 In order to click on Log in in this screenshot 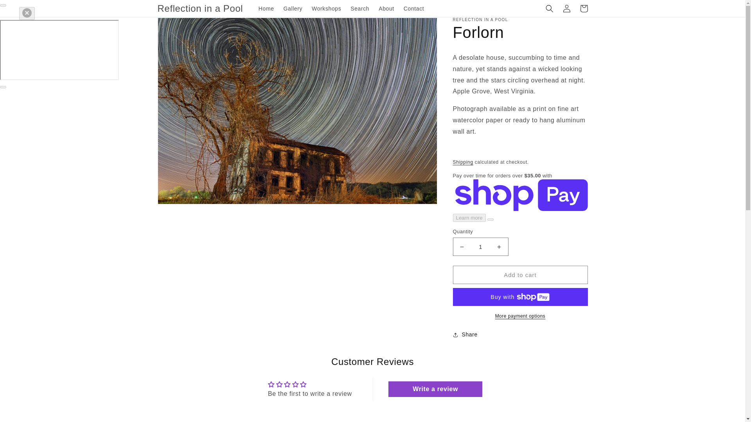, I will do `click(566, 9)`.